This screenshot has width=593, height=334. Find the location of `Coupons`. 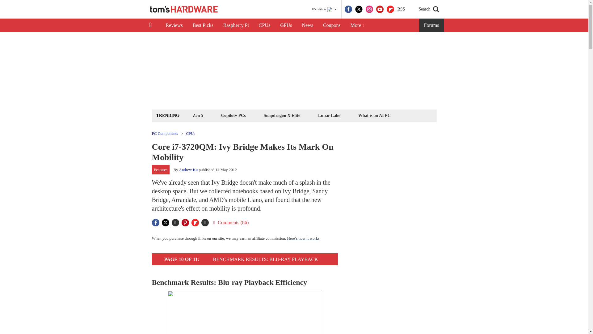

Coupons is located at coordinates (332, 25).